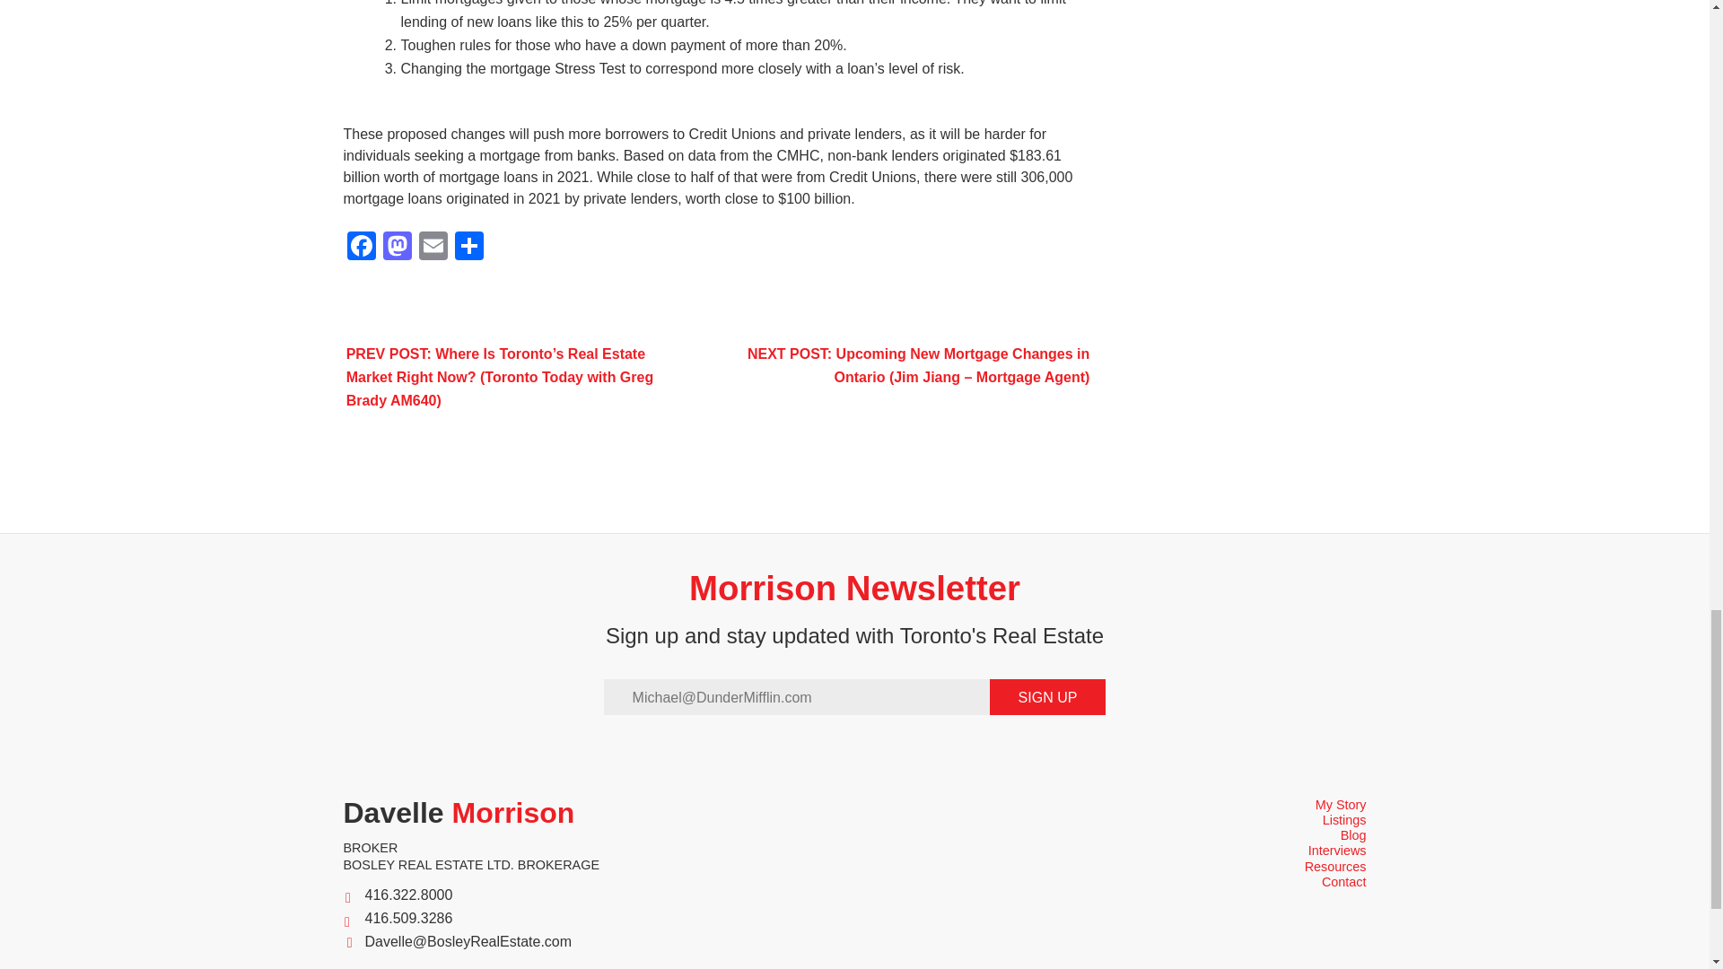  Describe the element at coordinates (433, 248) in the screenshot. I see `Email` at that location.